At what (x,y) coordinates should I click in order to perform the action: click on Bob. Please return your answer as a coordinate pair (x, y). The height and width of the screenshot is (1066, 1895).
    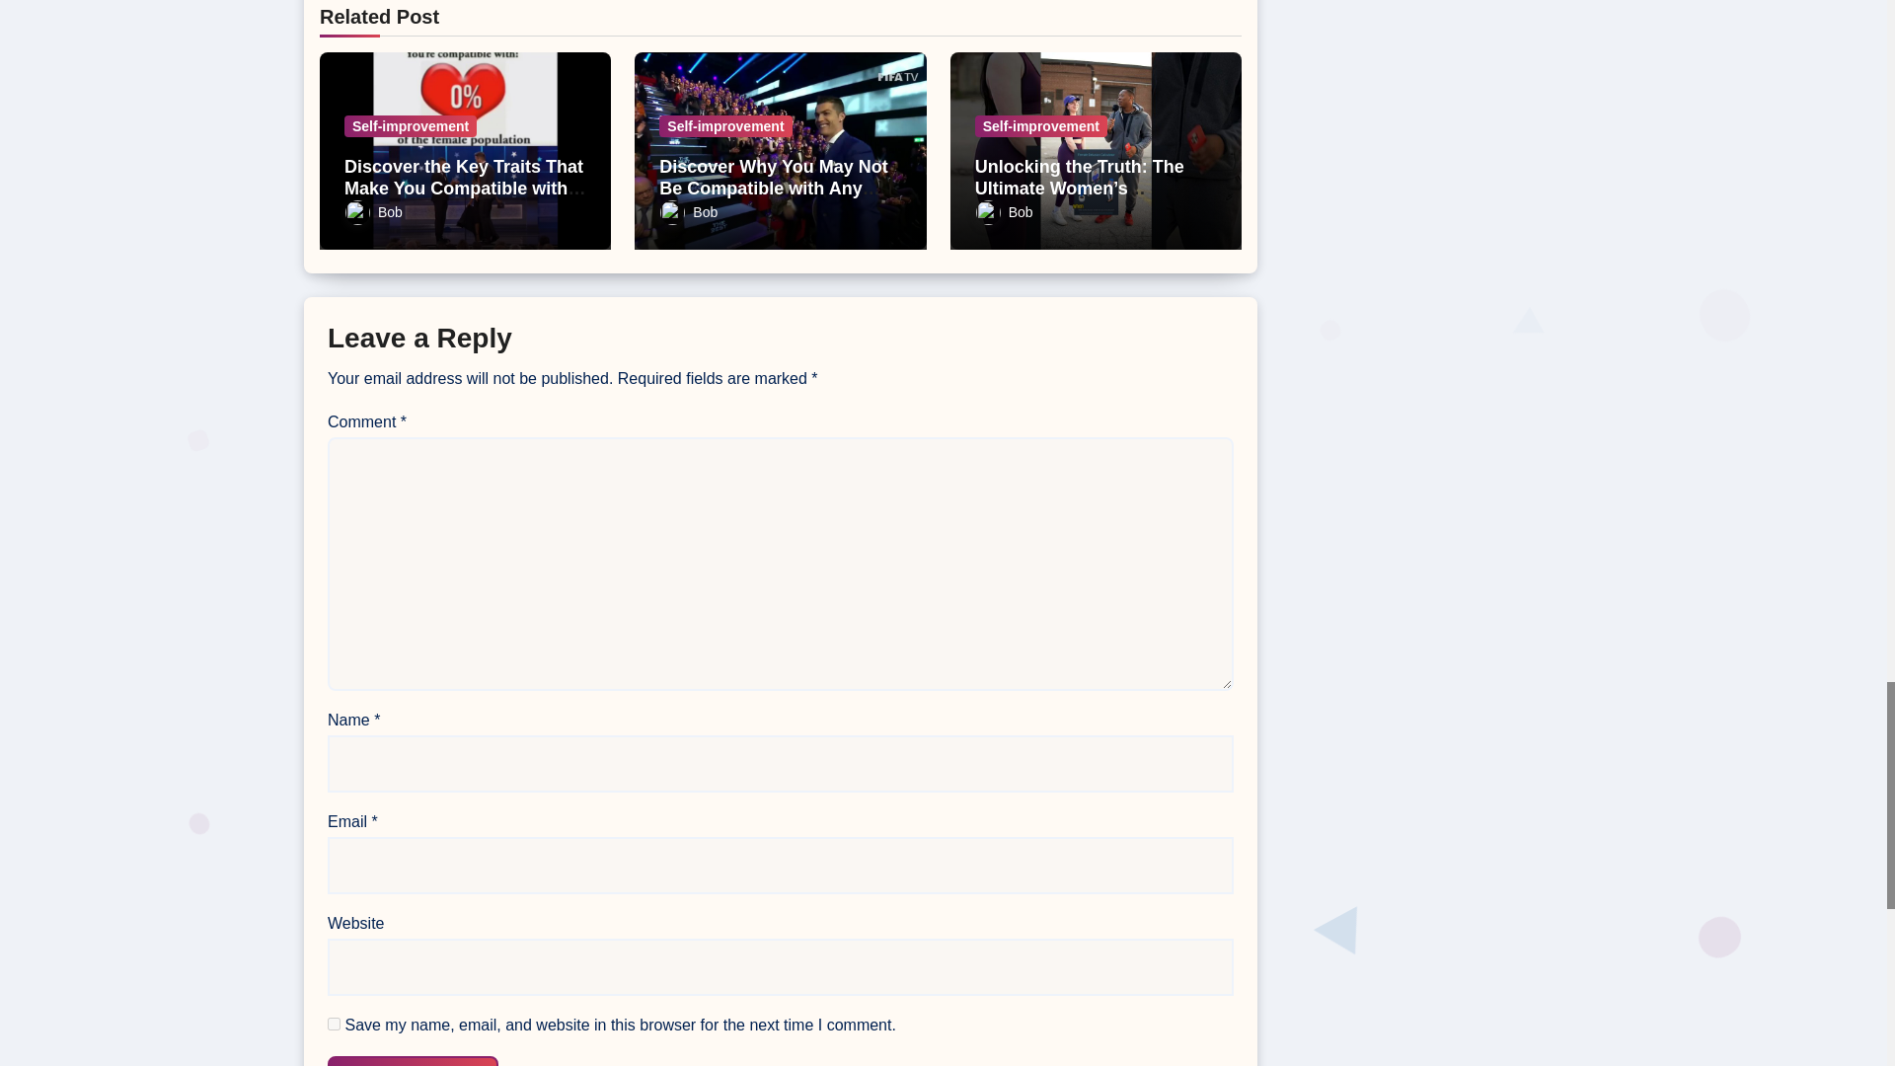
    Looking at the image, I should click on (373, 211).